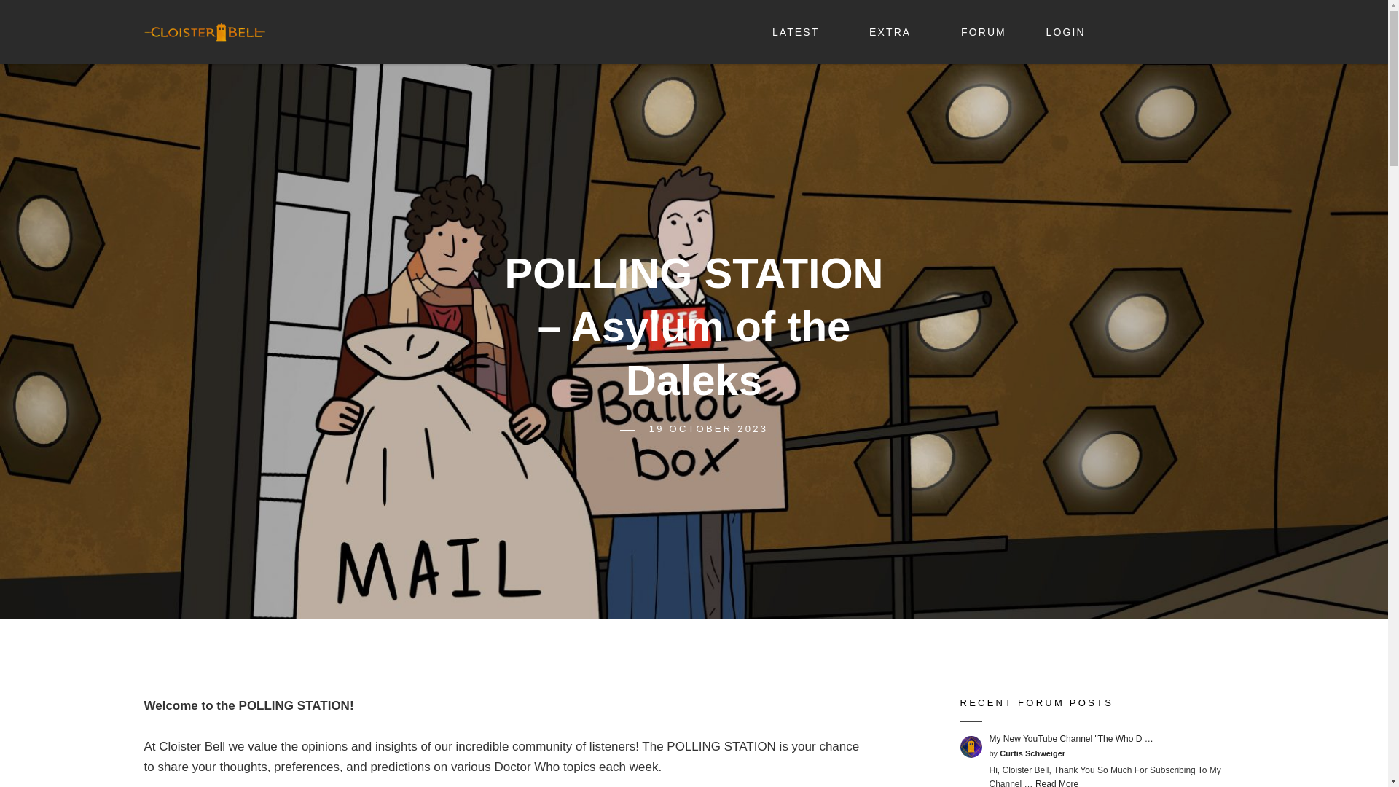  Describe the element at coordinates (708, 428) in the screenshot. I see `19 OCTOBER 2023` at that location.